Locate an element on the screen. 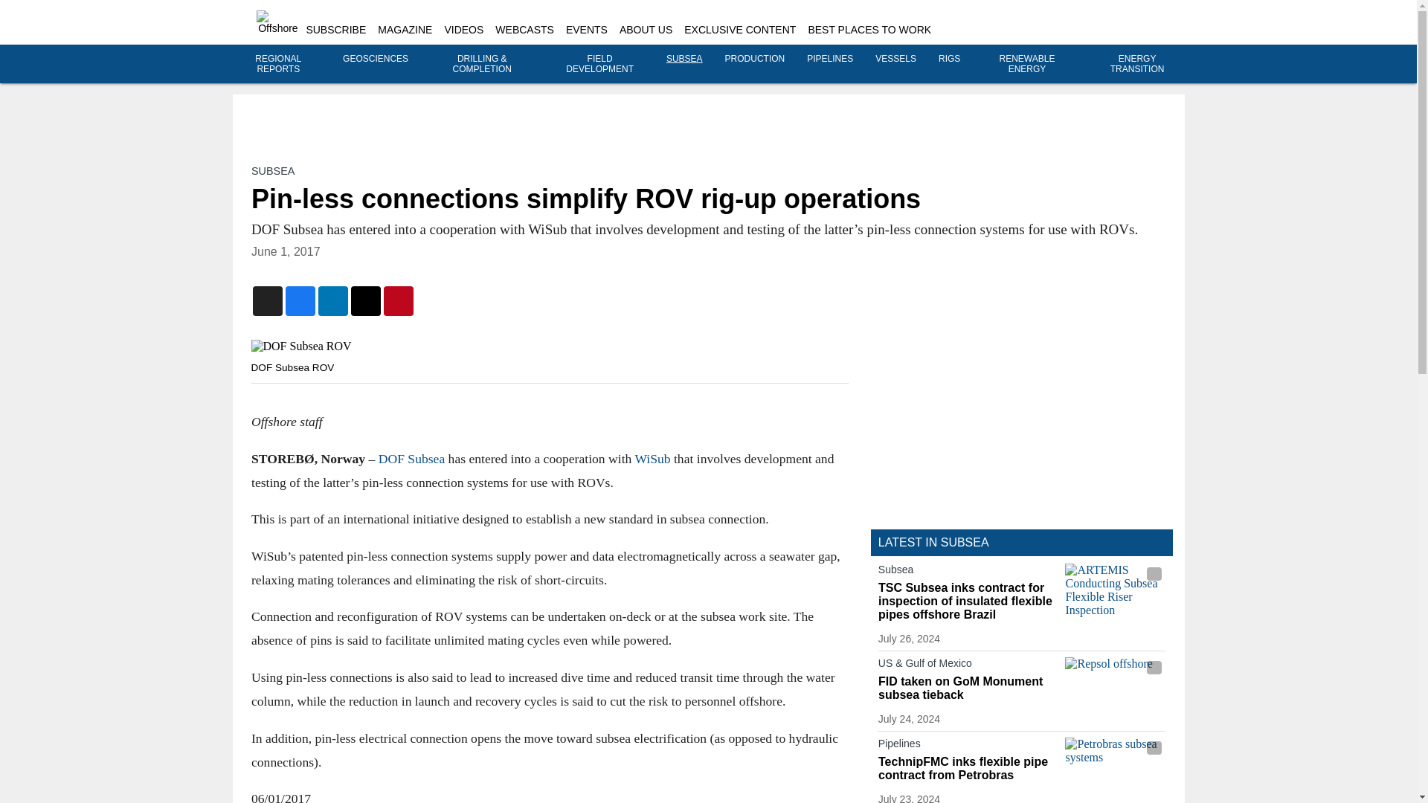 This screenshot has height=803, width=1428. GEOSCIENCES is located at coordinates (375, 59).